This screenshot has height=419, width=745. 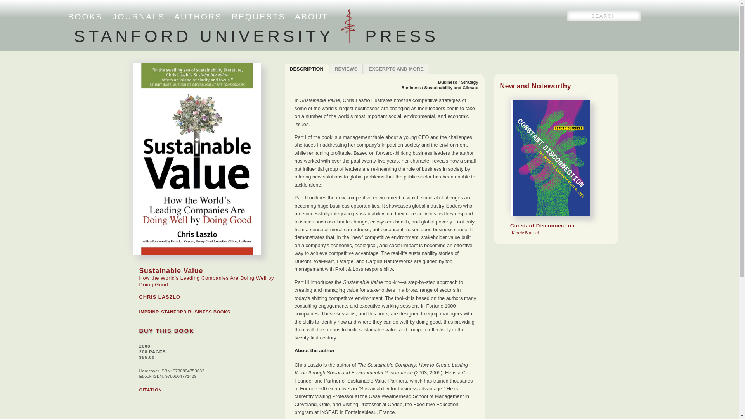 What do you see at coordinates (396, 69) in the screenshot?
I see `DESCRIPTION` at bounding box center [396, 69].